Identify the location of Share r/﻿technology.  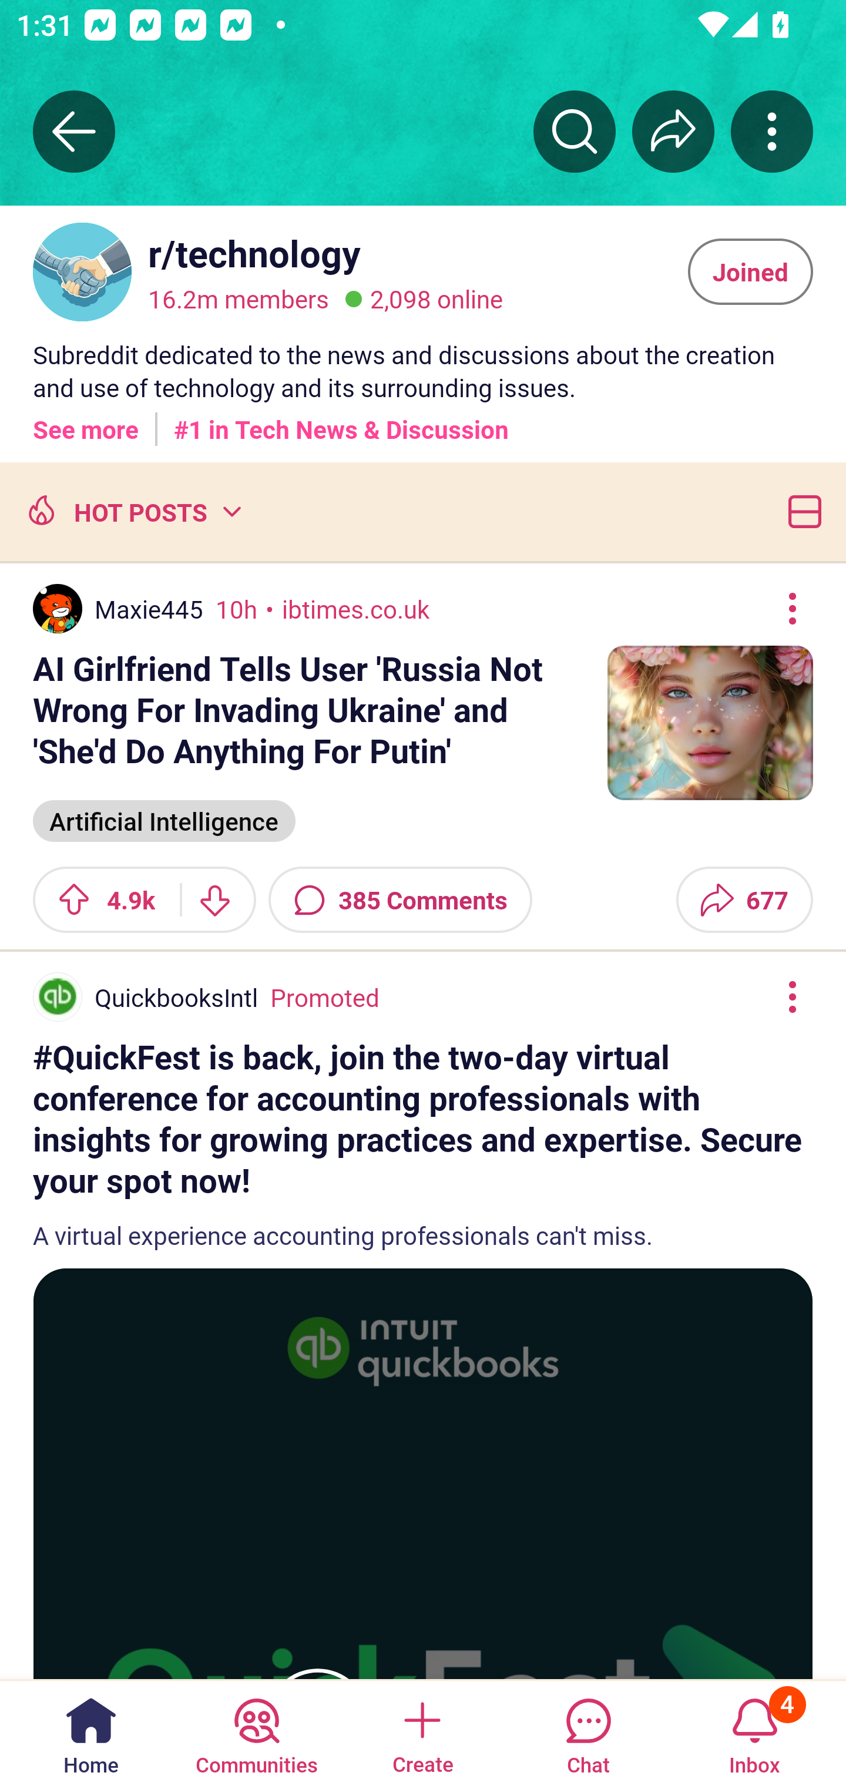
(673, 131).